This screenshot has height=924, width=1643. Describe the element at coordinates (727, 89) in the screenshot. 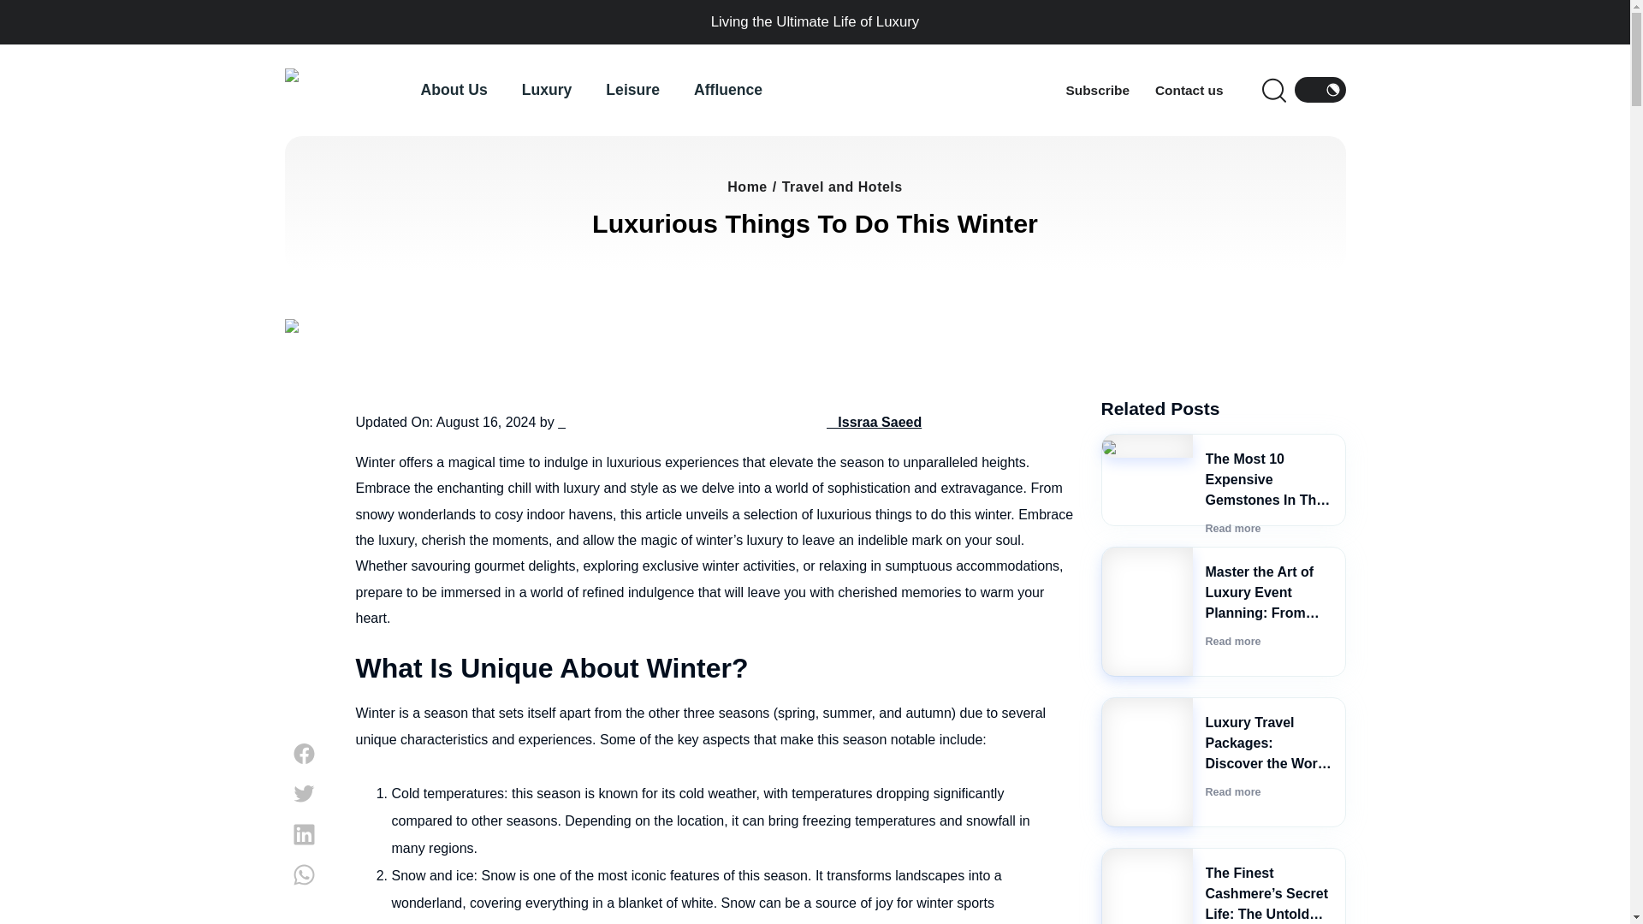

I see `Affluence` at that location.